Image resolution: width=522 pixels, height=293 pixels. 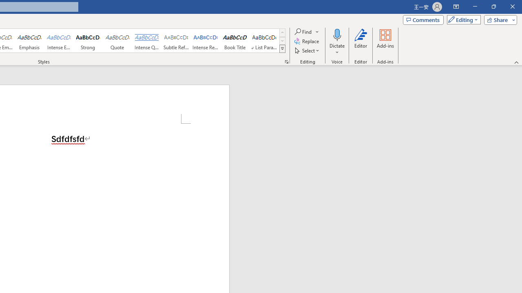 I want to click on Styles..., so click(x=286, y=62).